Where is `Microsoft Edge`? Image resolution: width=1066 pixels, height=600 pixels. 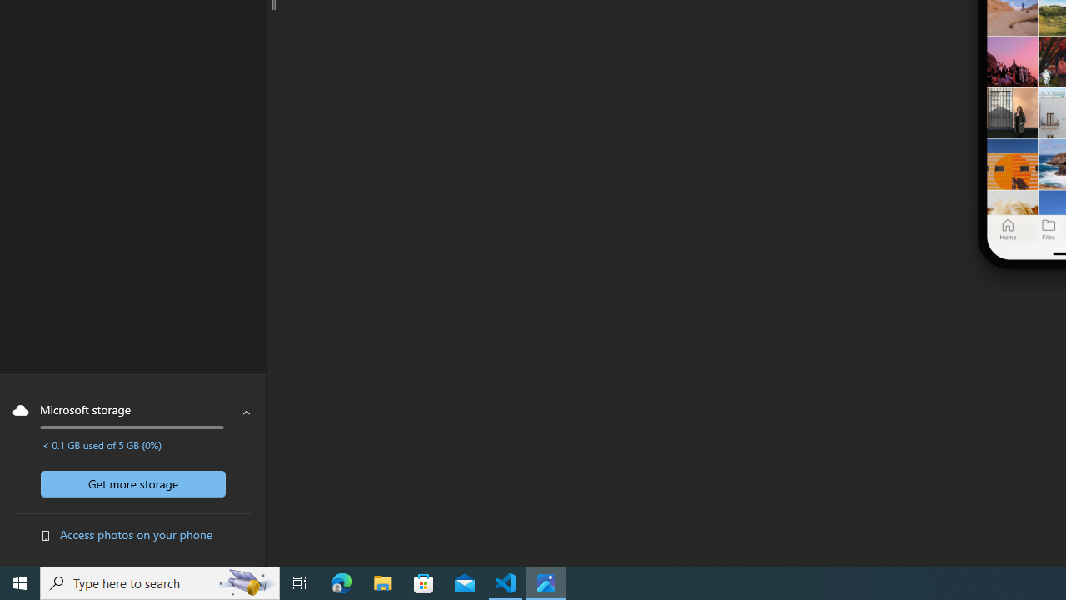 Microsoft Edge is located at coordinates (342, 583).